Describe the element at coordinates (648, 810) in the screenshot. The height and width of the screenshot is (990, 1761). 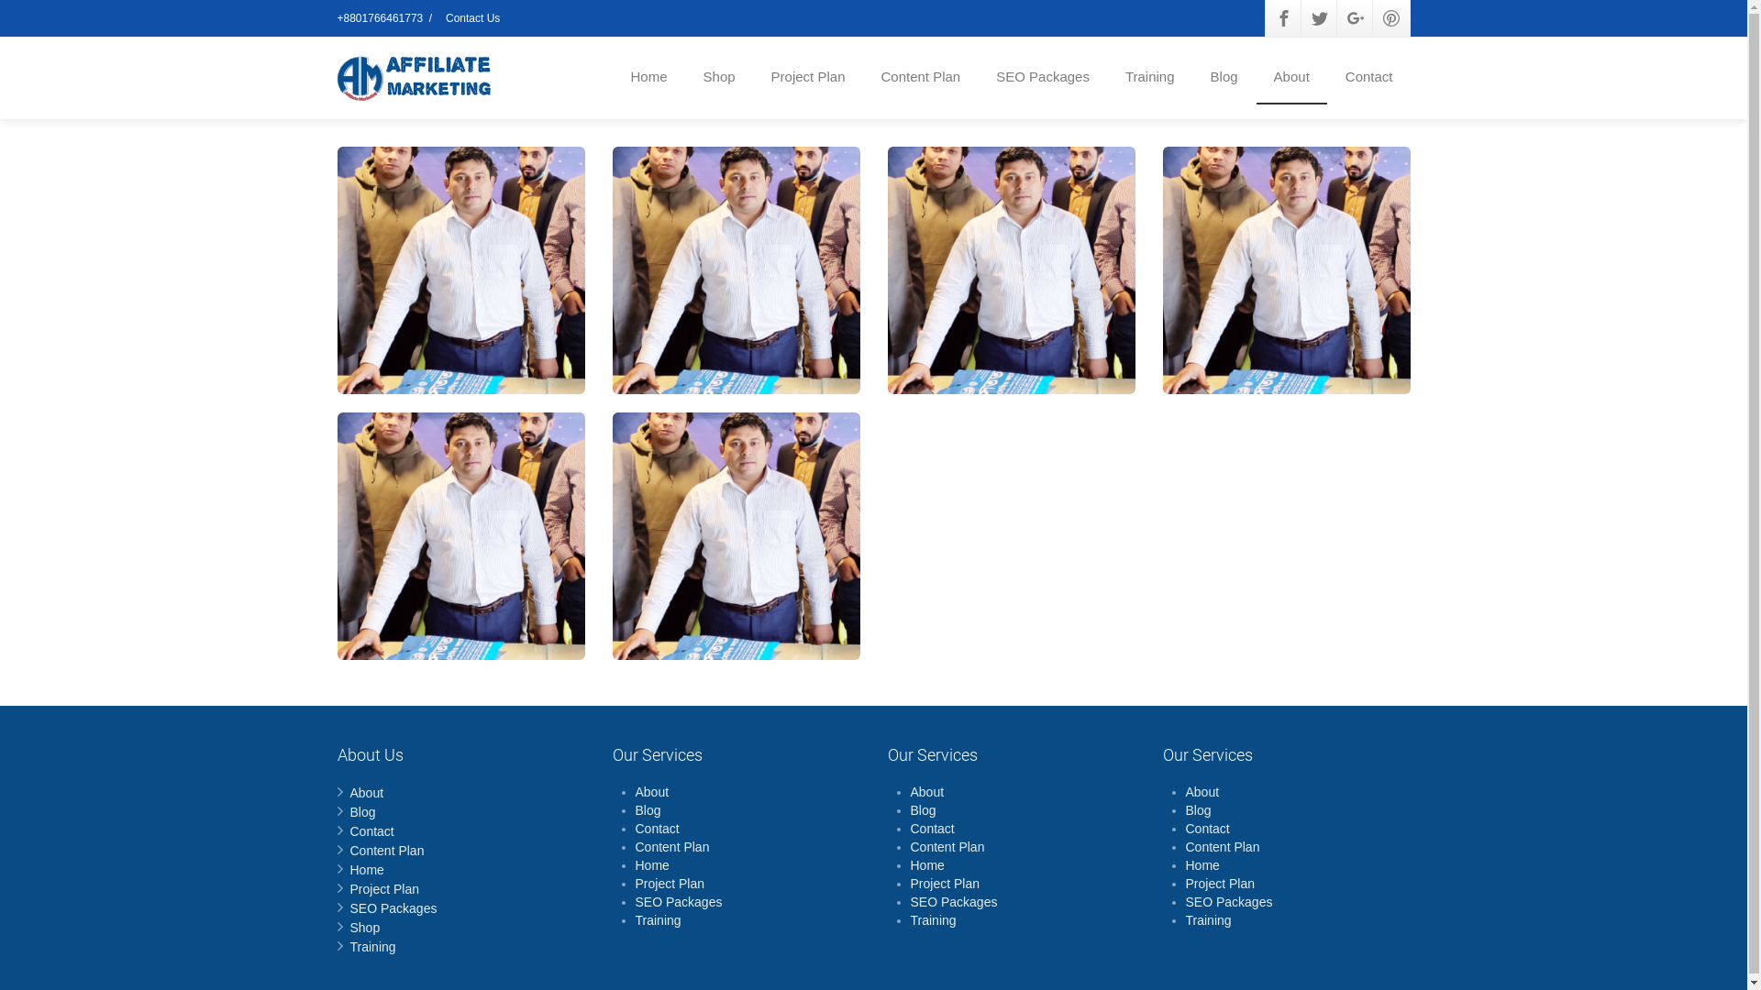
I see `Blog` at that location.